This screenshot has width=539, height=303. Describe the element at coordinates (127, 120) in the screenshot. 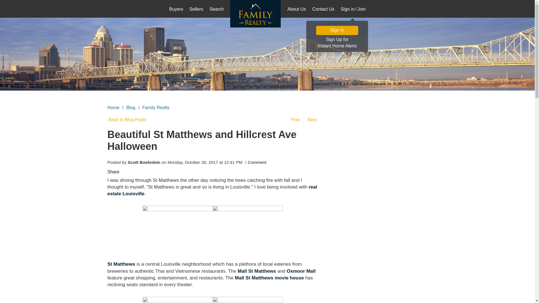

I see `Back to Blog Posts` at that location.